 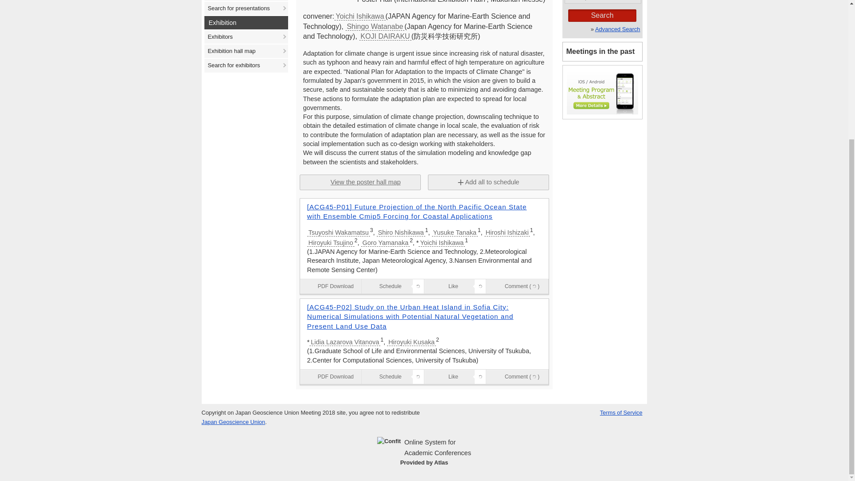 What do you see at coordinates (393, 286) in the screenshot?
I see `Add to or remove from my schedule` at bounding box center [393, 286].